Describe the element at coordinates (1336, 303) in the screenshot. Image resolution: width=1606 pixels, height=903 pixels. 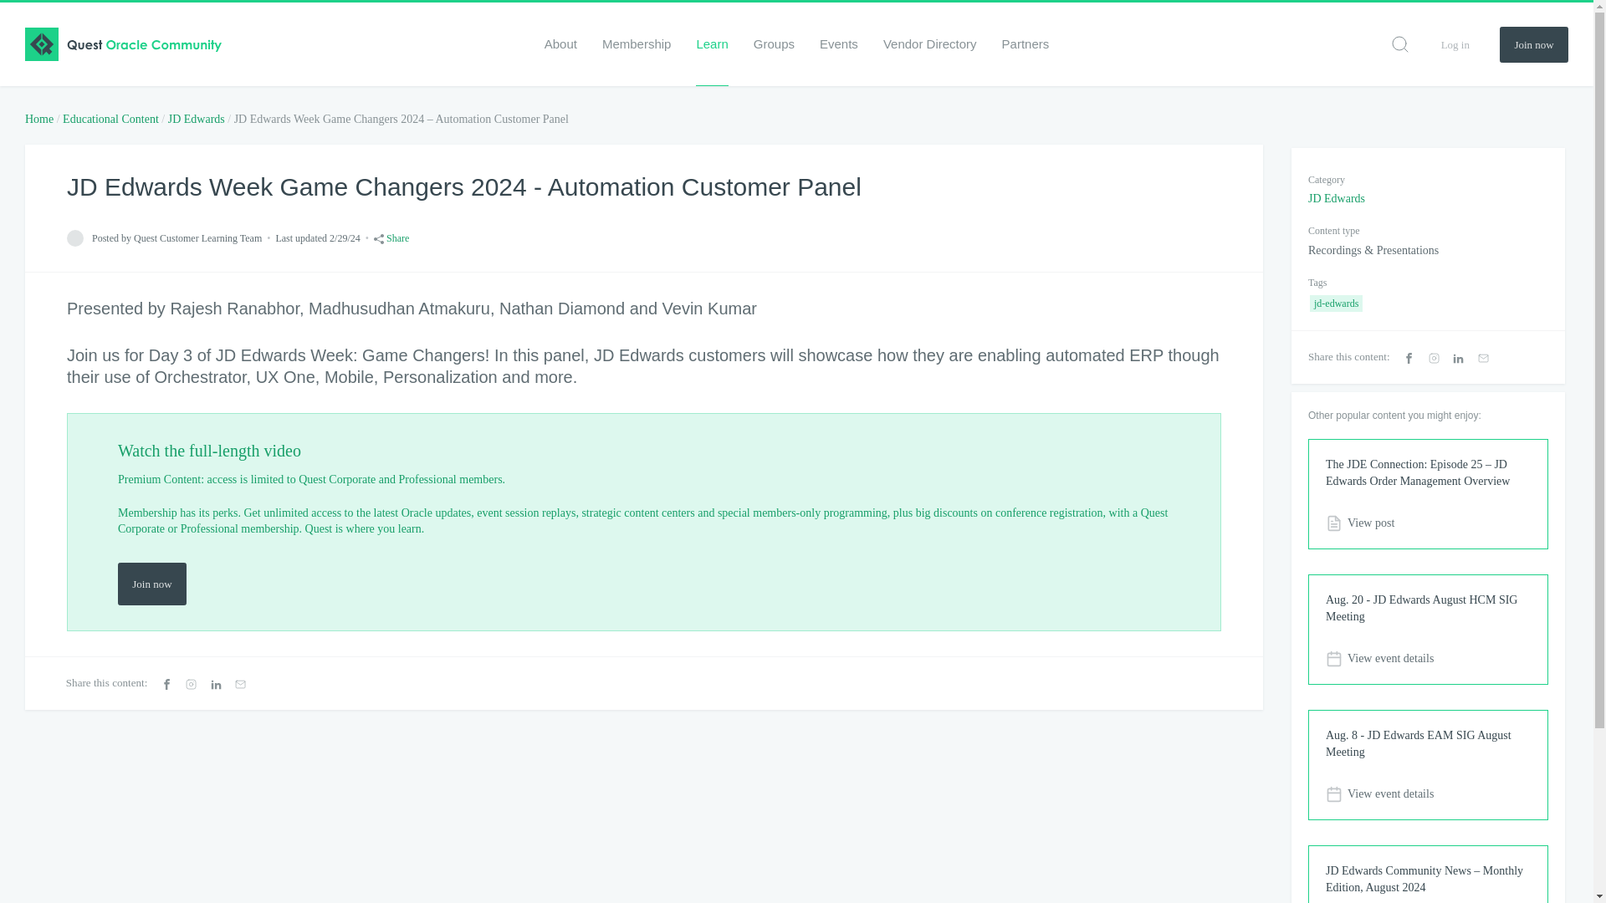
I see `jd-edwards` at that location.